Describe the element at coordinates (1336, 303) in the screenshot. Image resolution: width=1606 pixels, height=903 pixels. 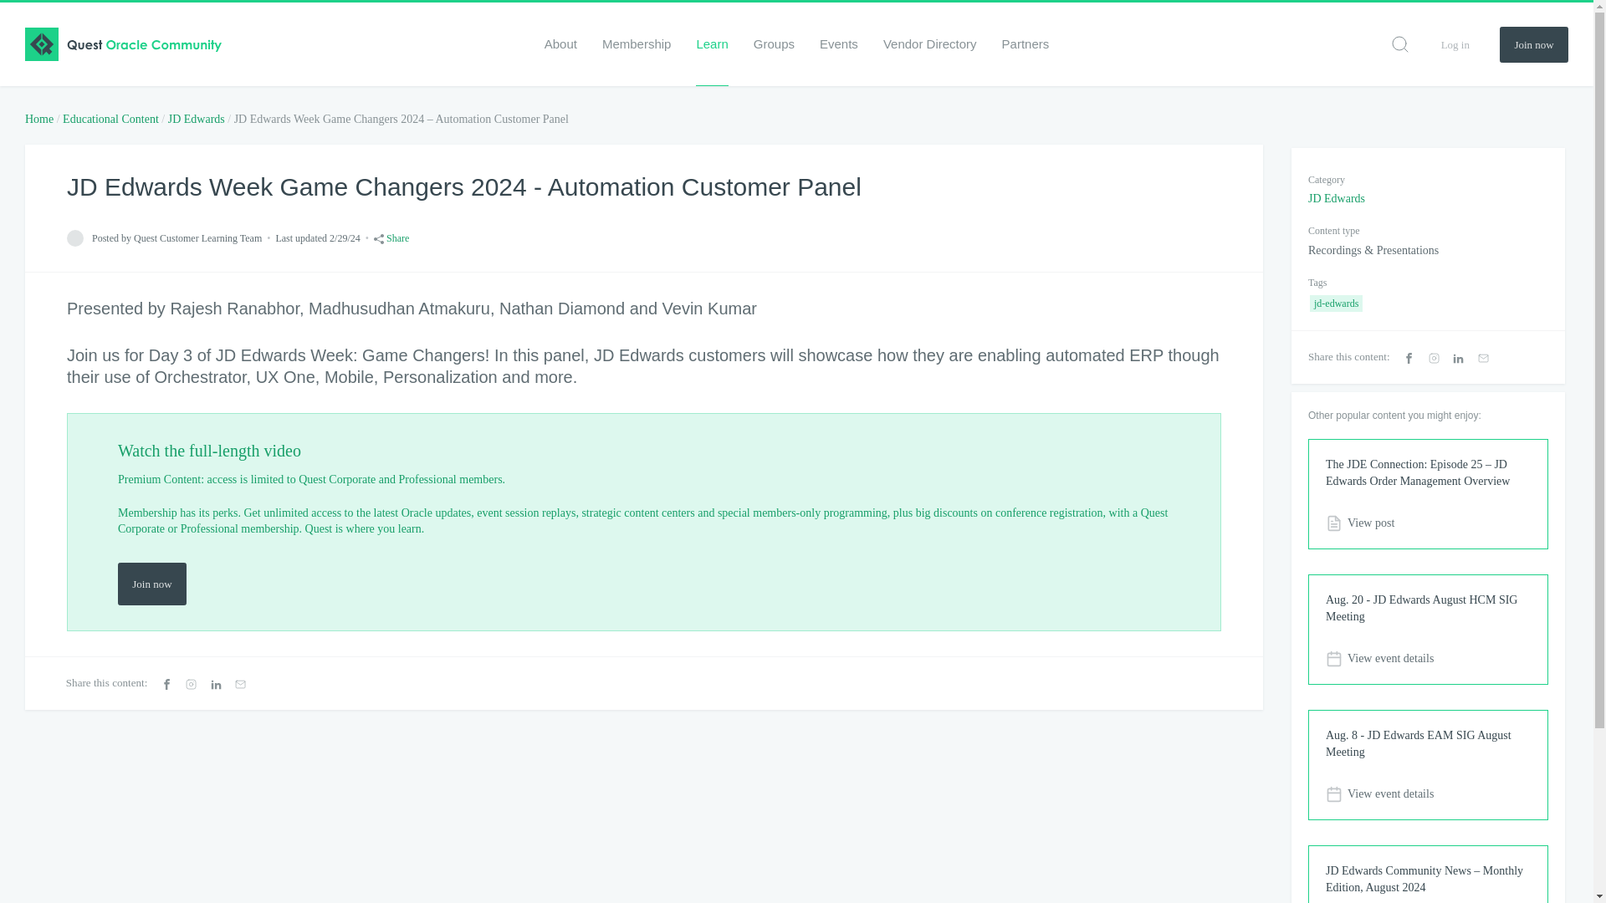
I see `jd-edwards` at that location.